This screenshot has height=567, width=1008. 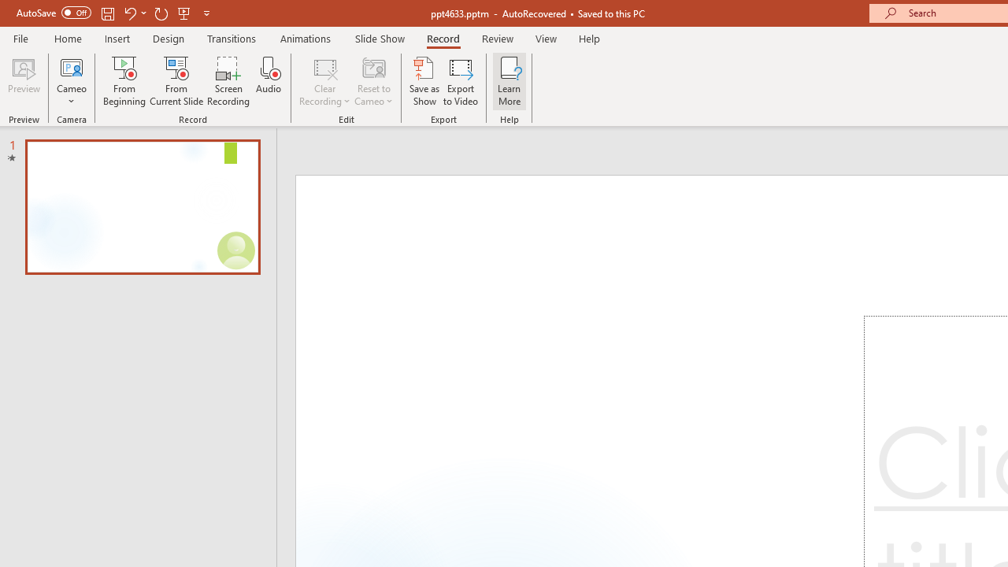 What do you see at coordinates (72, 66) in the screenshot?
I see `Cameo` at bounding box center [72, 66].